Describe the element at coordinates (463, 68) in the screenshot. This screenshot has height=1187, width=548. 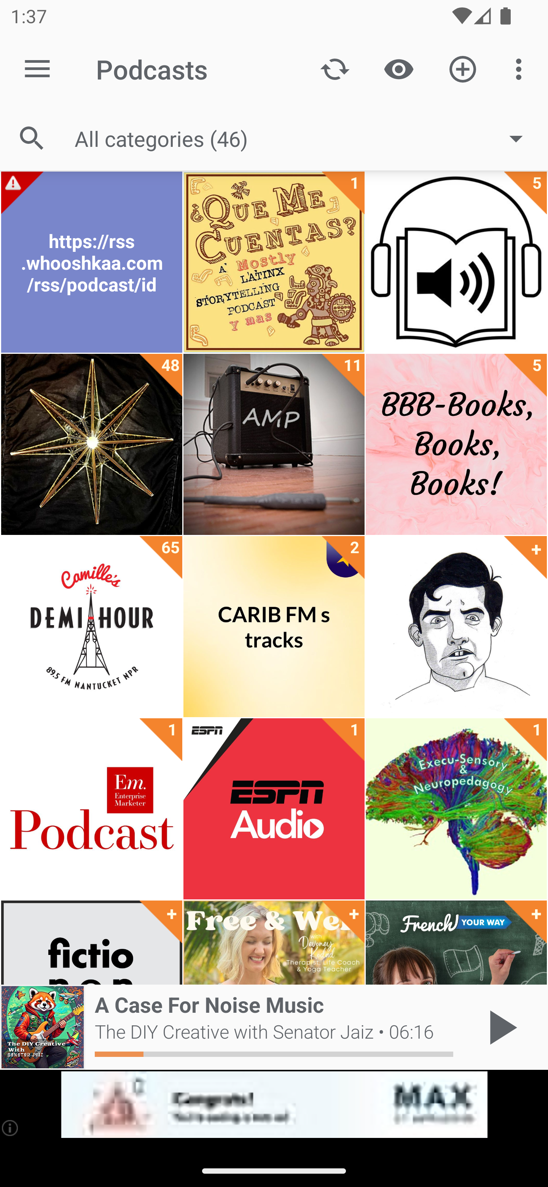
I see `Add new Podcast` at that location.